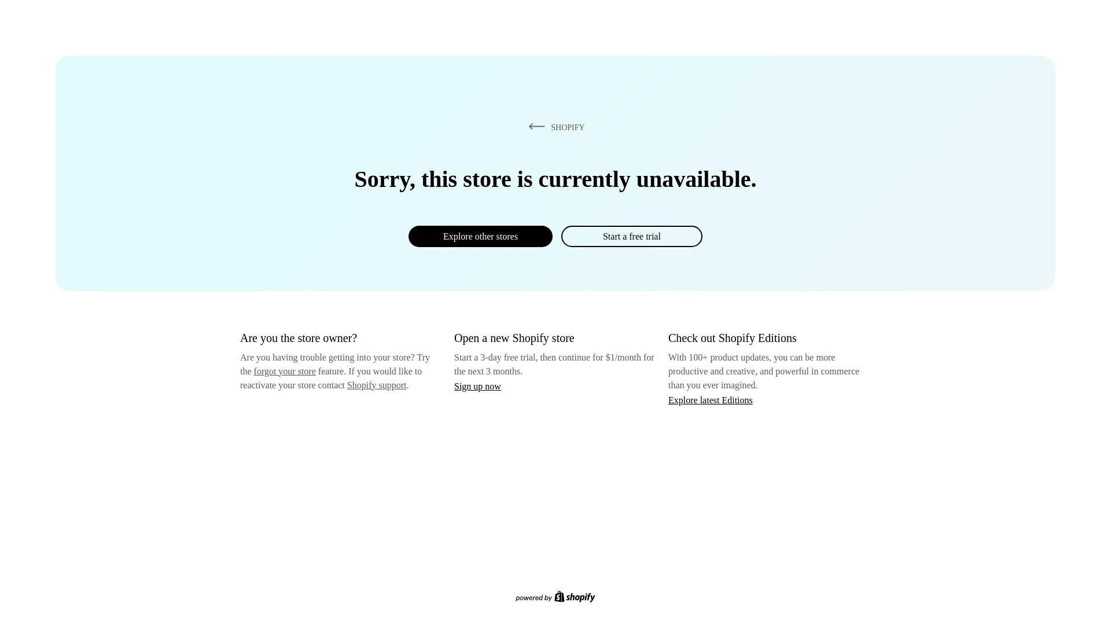 The image size is (1111, 625). Describe the element at coordinates (376, 384) in the screenshot. I see `Shopify support` at that location.